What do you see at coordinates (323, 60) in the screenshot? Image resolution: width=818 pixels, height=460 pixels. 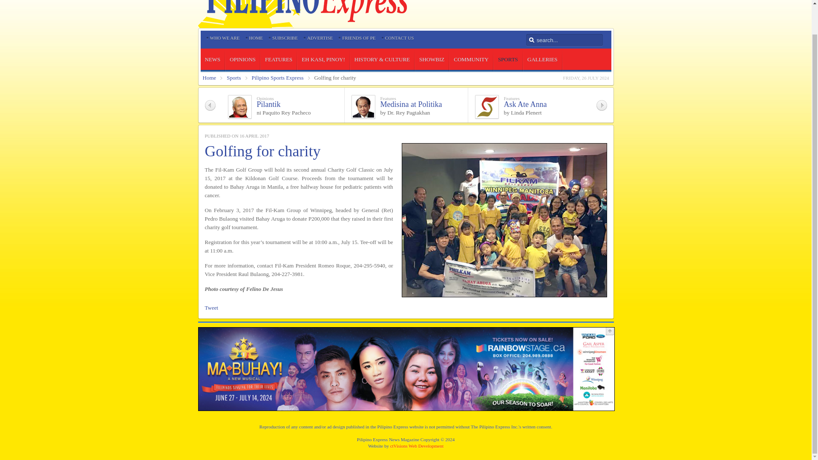 I see `EH KASI, PINOY!` at bounding box center [323, 60].